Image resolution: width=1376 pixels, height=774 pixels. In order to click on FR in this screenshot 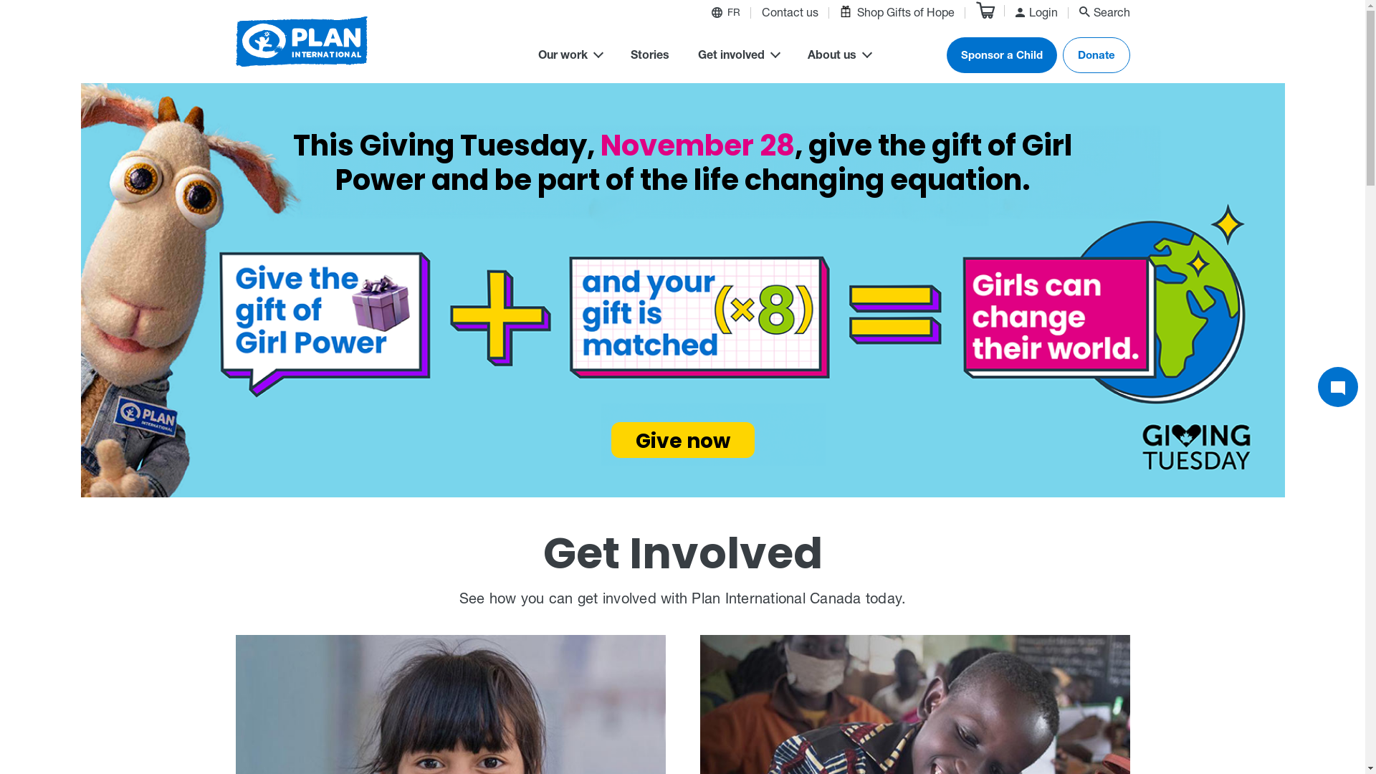, I will do `click(732, 14)`.